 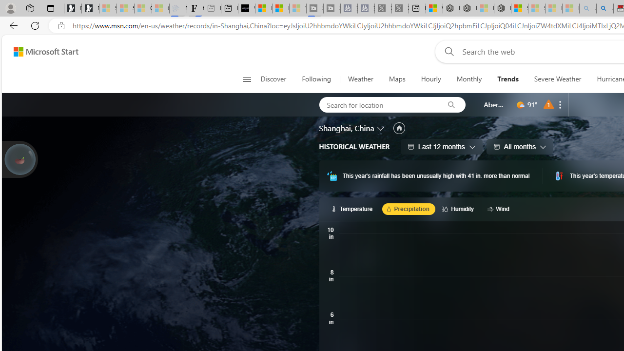 I want to click on All months, so click(x=520, y=146).